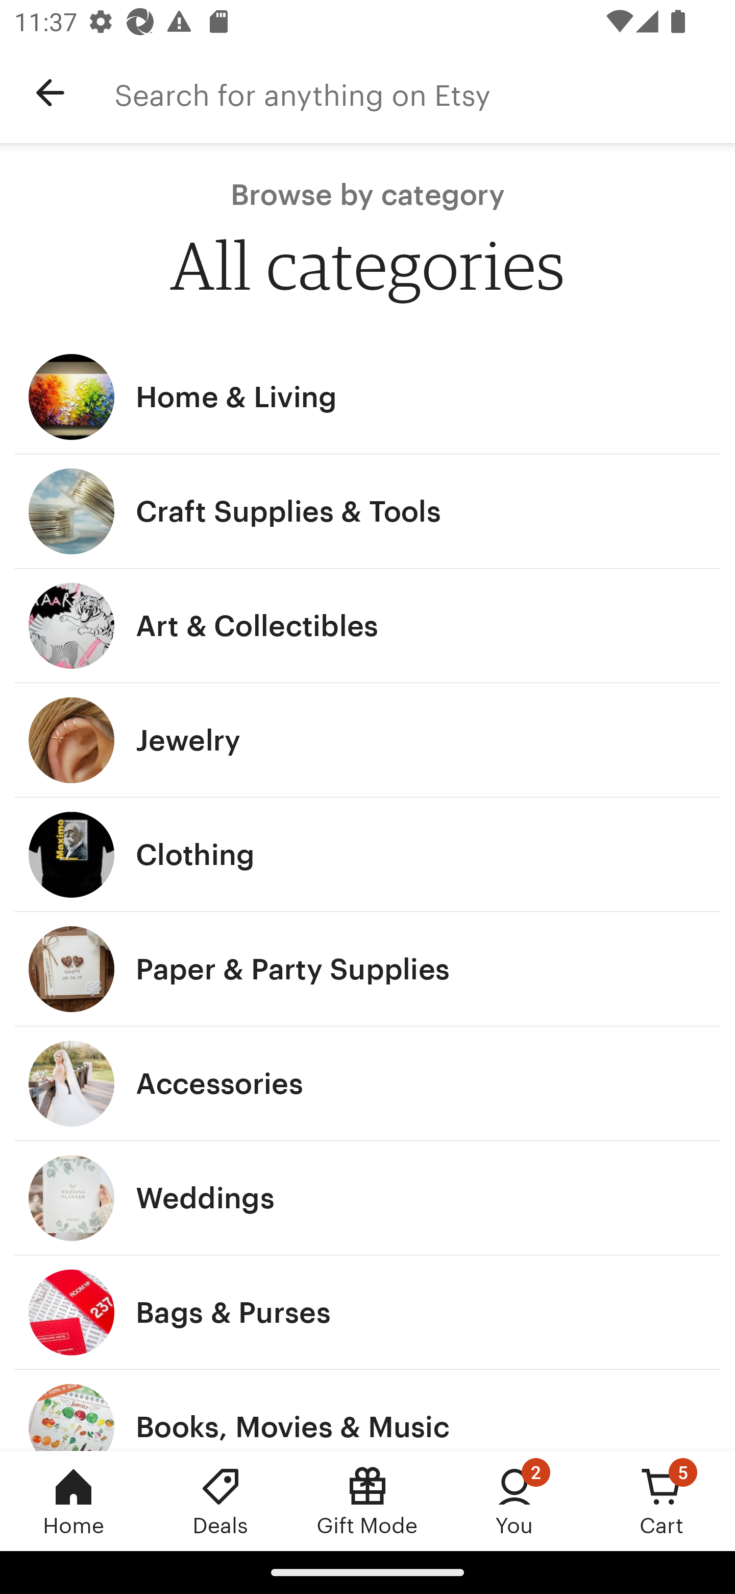  Describe the element at coordinates (367, 1084) in the screenshot. I see `Accessories` at that location.